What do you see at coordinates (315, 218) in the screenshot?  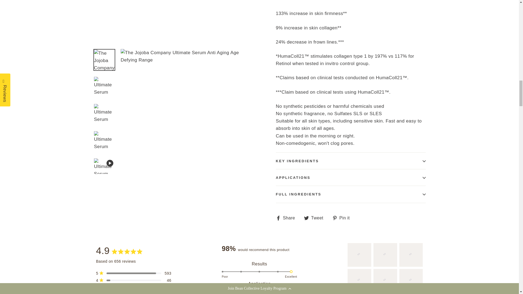 I see `Tweet on Twitter` at bounding box center [315, 218].